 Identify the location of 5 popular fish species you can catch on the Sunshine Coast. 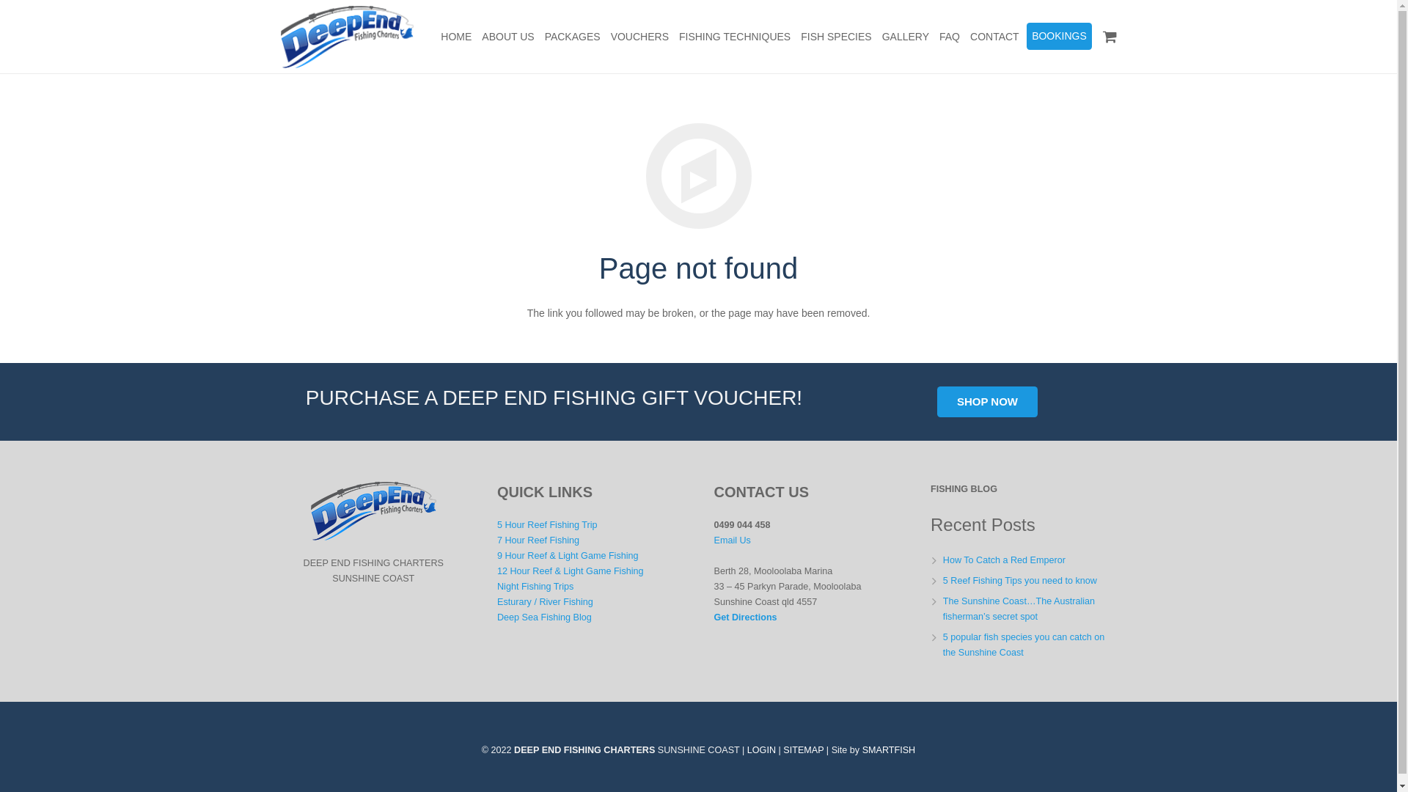
(1024, 645).